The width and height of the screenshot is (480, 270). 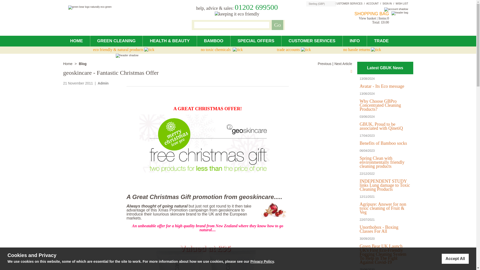 I want to click on GBUK, Proud to be associated with QinetiQ, so click(x=381, y=126).